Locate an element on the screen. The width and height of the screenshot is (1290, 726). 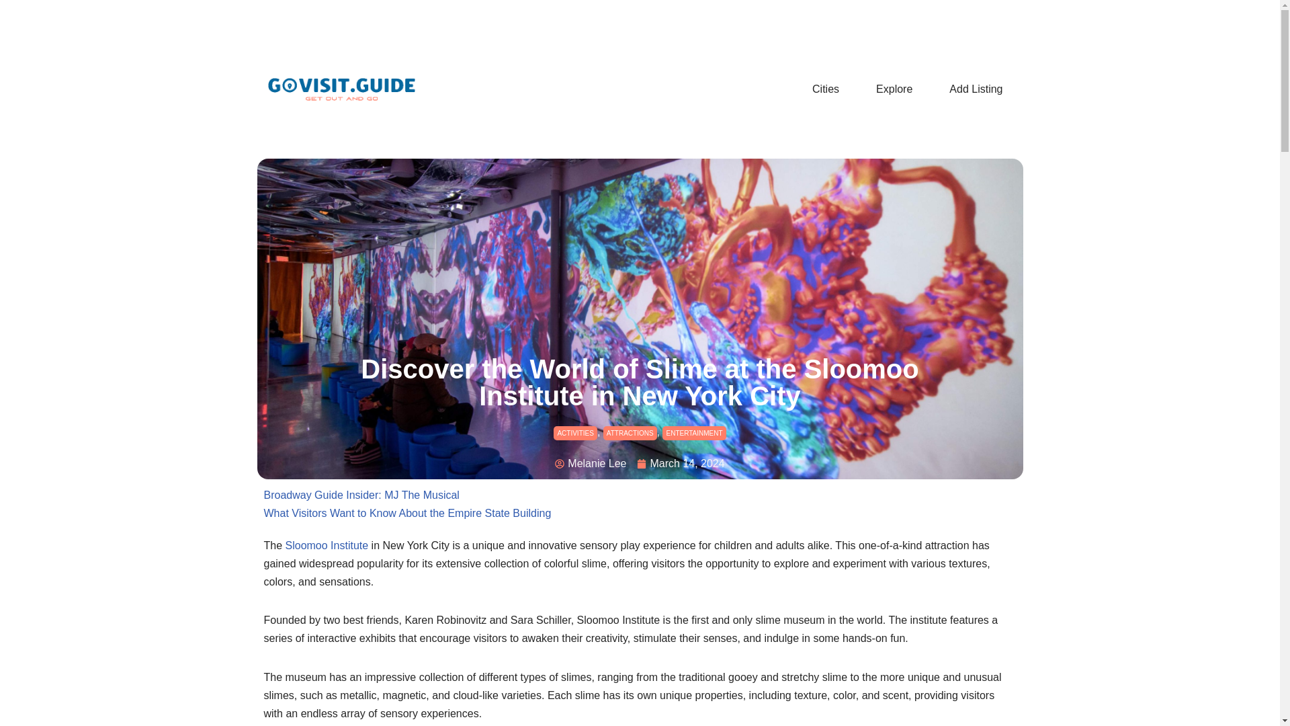
Skip to content is located at coordinates (10, 28).